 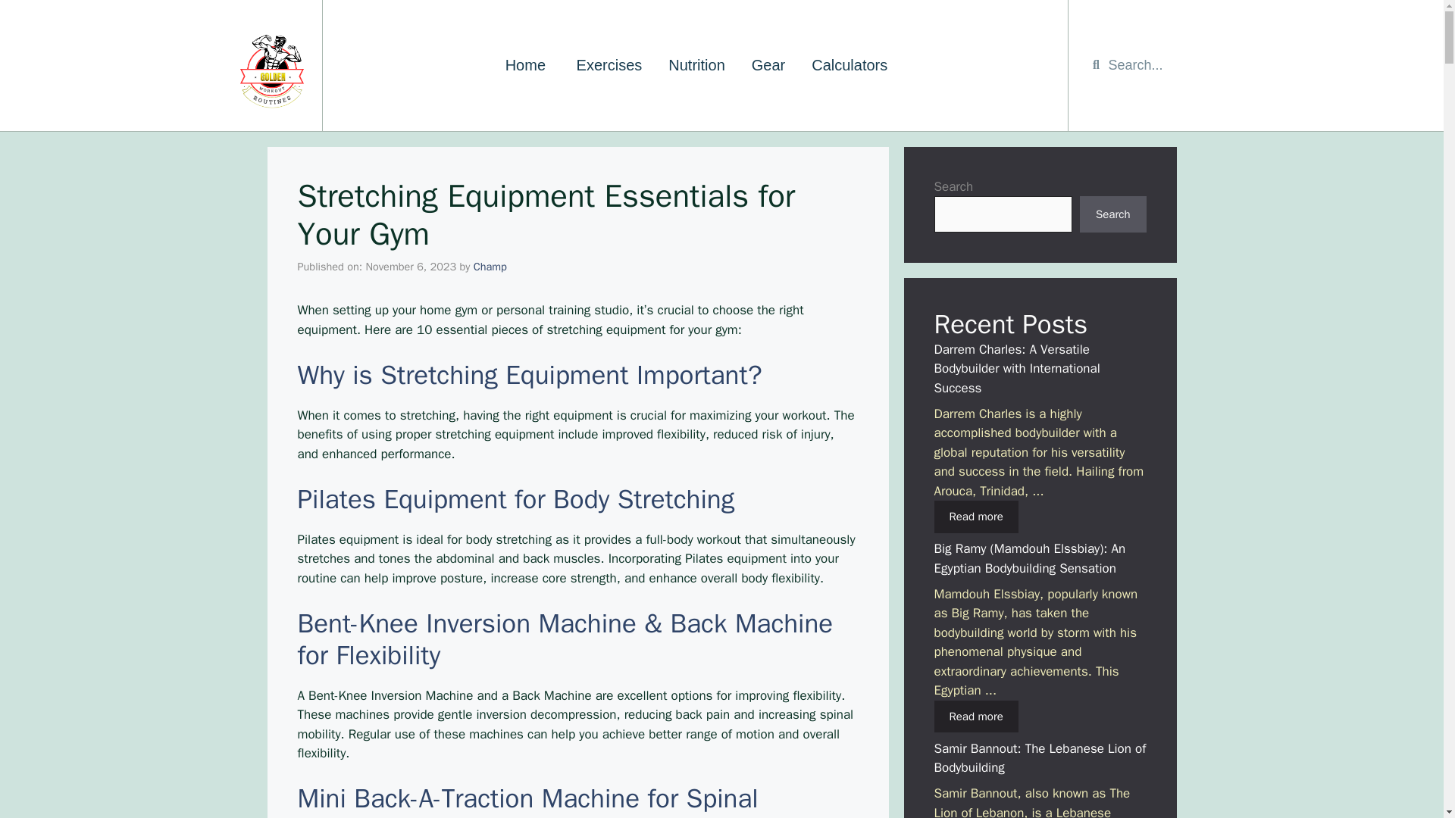 I want to click on Calculators, so click(x=850, y=65).